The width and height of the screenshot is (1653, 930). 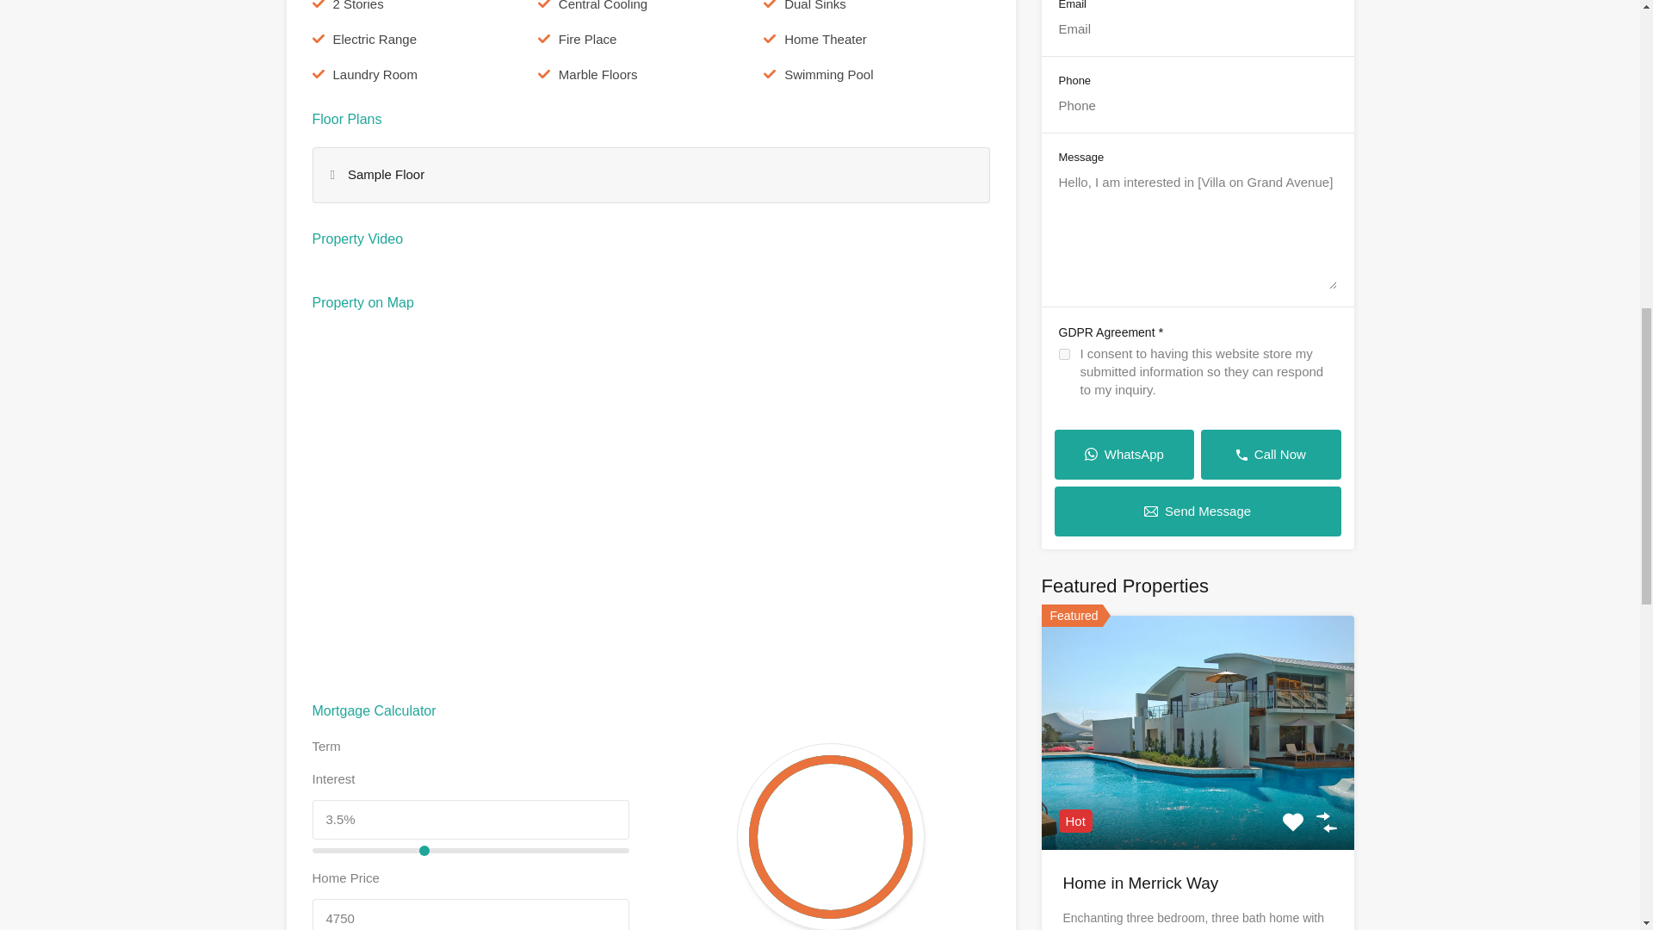 I want to click on 3.5, so click(x=470, y=851).